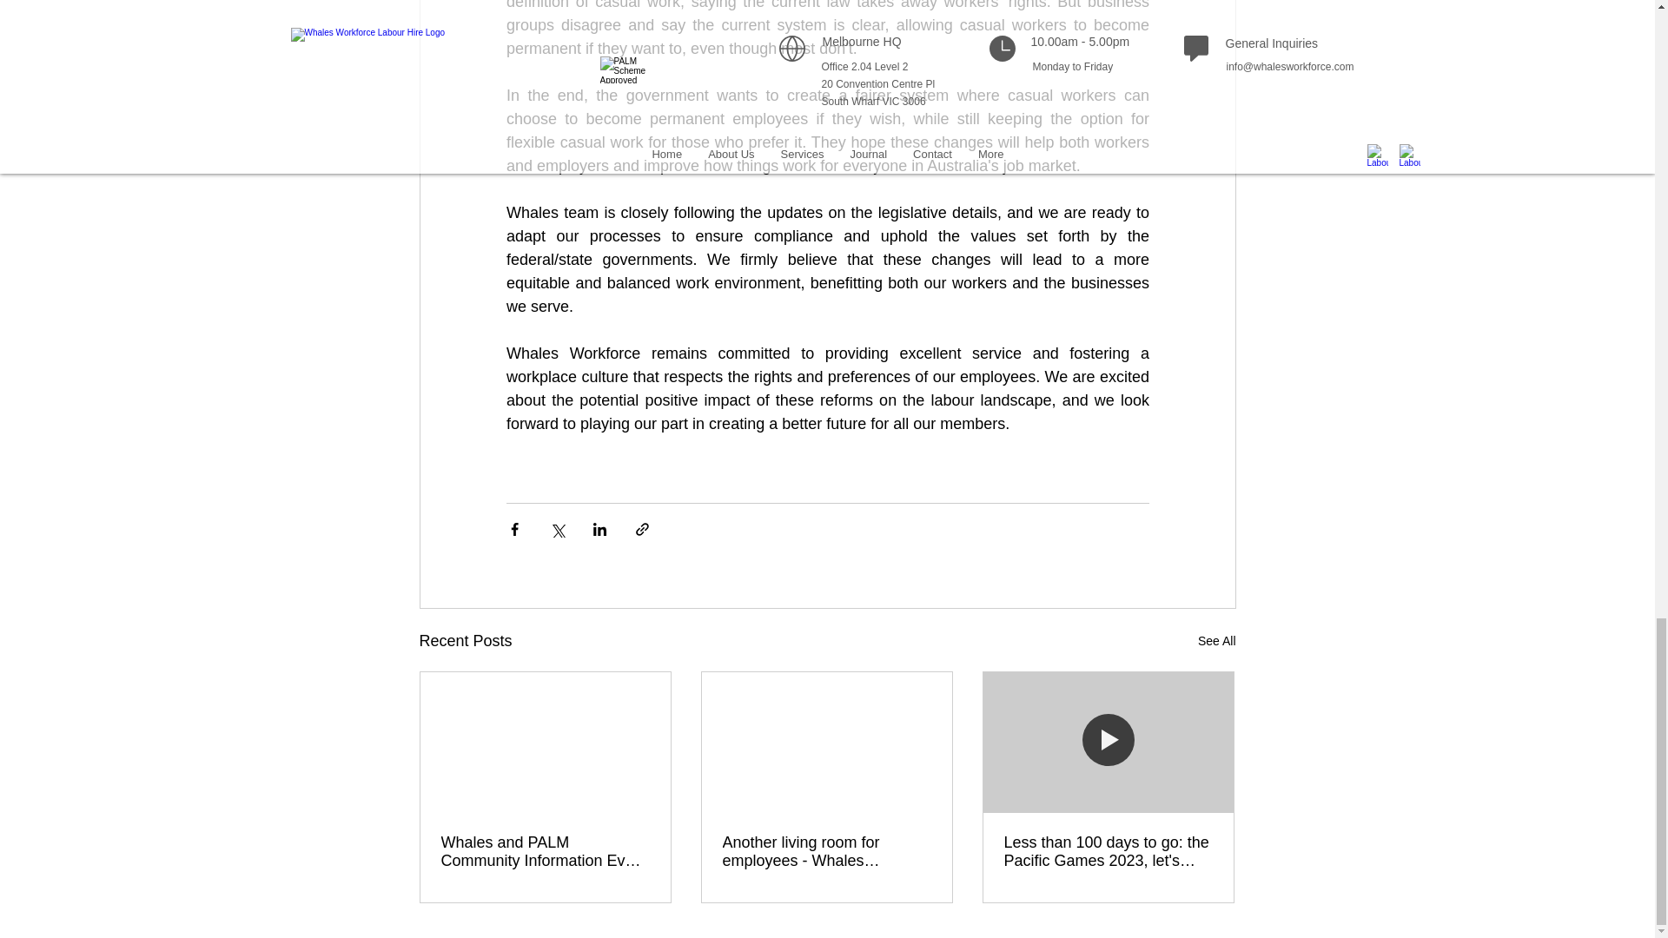 The image size is (1668, 938). Describe the element at coordinates (546, 852) in the screenshot. I see `Whales and PALM Community Information Event in Victoria.` at that location.